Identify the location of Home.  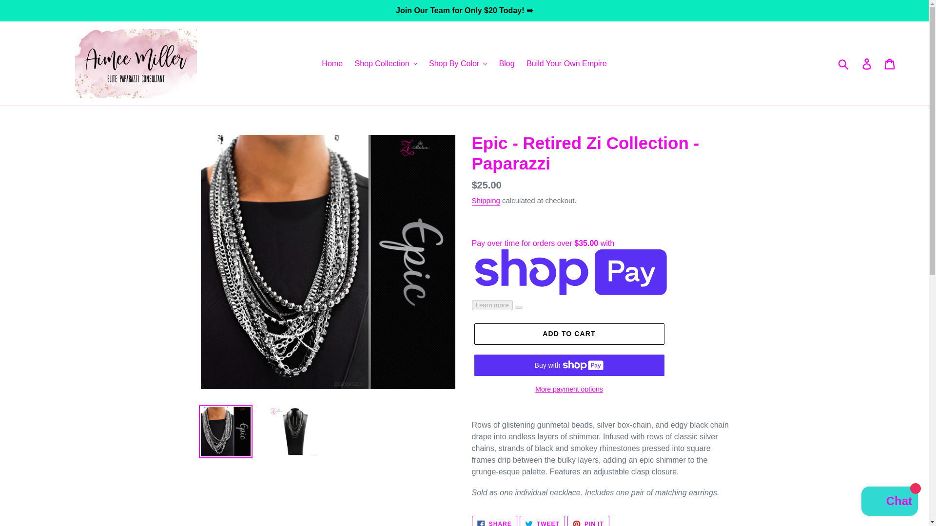
(332, 63).